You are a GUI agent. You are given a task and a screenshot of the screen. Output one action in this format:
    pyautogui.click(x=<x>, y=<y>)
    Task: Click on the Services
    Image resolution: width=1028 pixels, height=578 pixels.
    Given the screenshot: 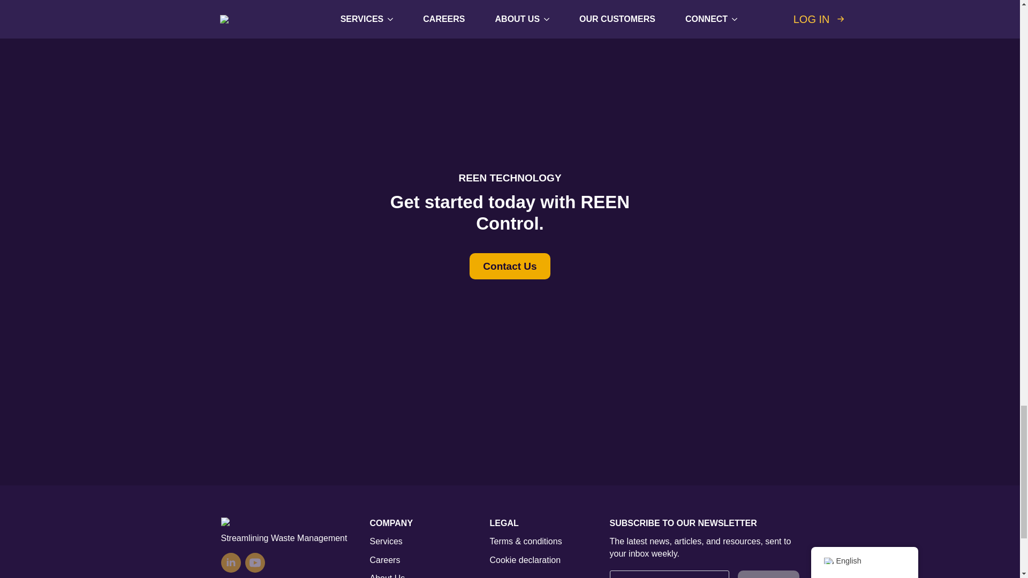 What is the action you would take?
    pyautogui.click(x=385, y=542)
    